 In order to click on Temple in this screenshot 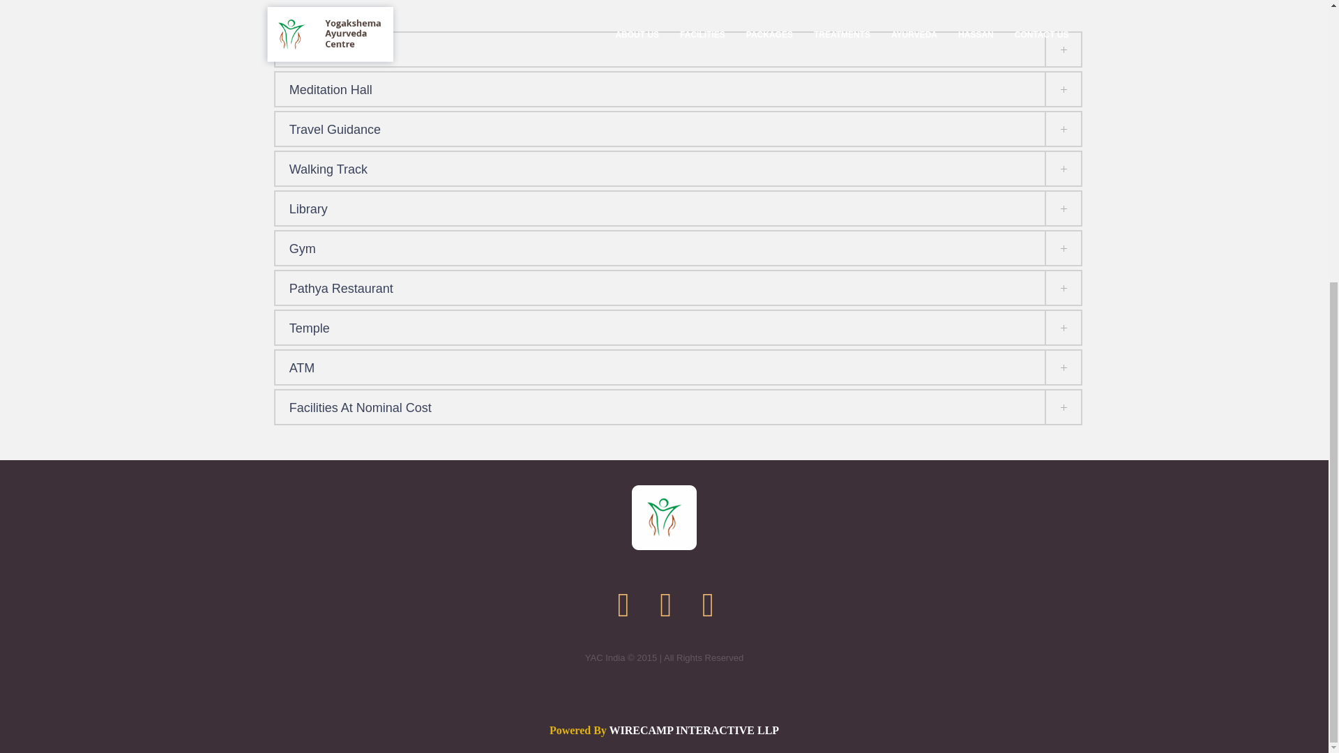, I will do `click(679, 328)`.